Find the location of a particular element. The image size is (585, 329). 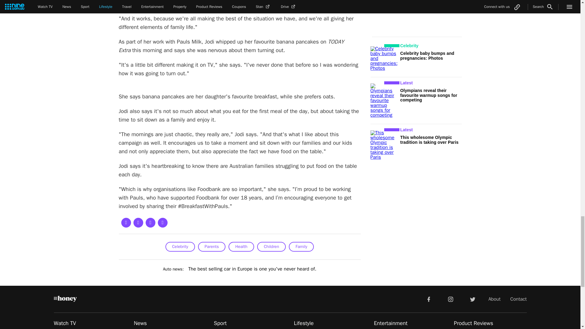

instagram is located at coordinates (451, 299).